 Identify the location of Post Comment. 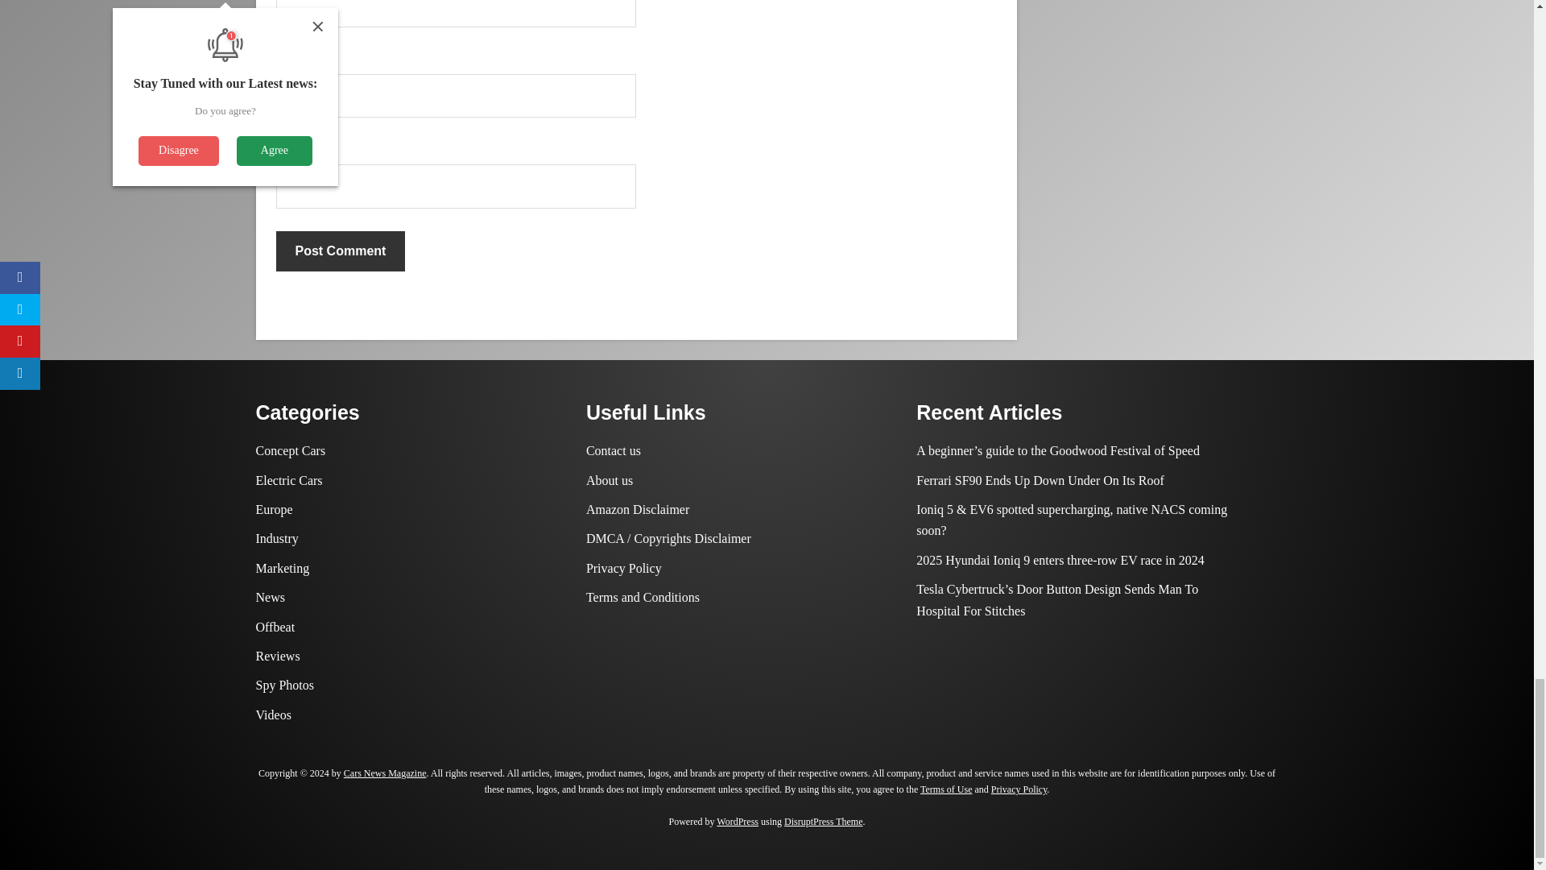
(340, 251).